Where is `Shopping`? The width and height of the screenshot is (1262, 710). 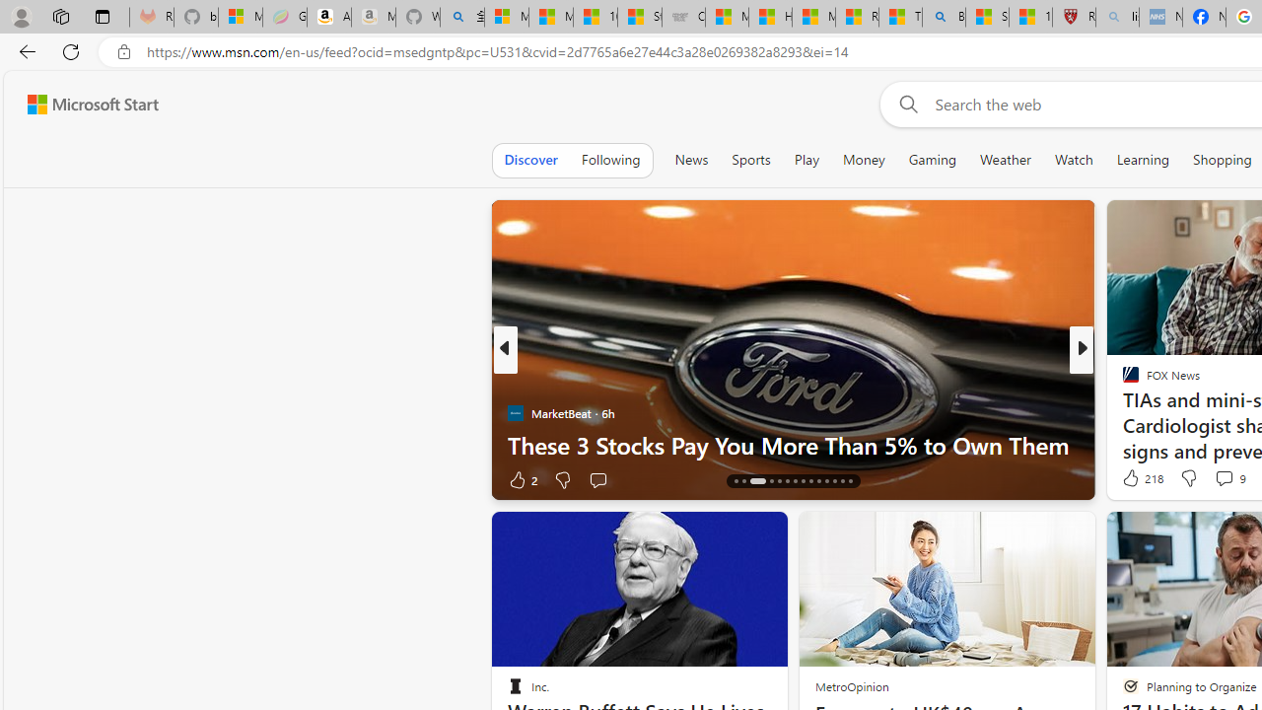 Shopping is located at coordinates (1223, 160).